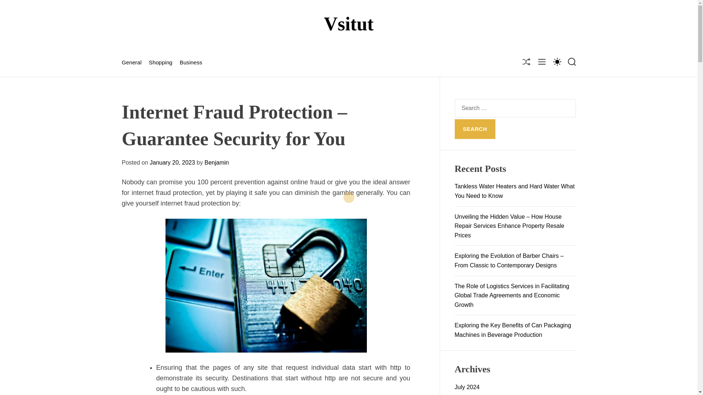 This screenshot has width=703, height=395. Describe the element at coordinates (349, 24) in the screenshot. I see `Vsitut` at that location.